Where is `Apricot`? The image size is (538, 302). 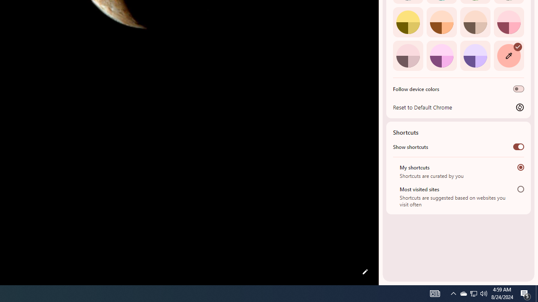
Apricot is located at coordinates (475, 22).